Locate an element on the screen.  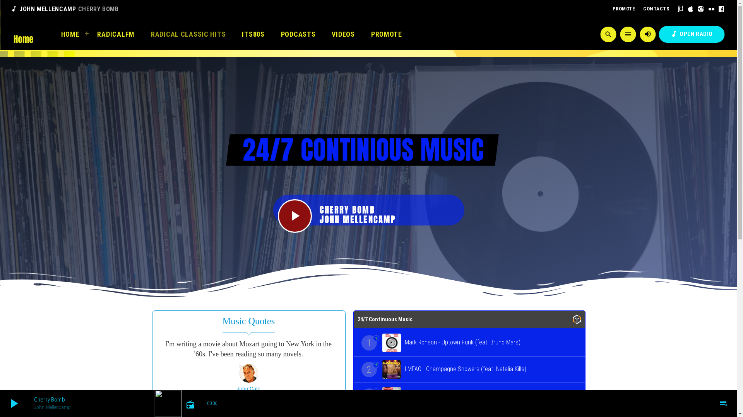
PODCASTS is located at coordinates (298, 34).